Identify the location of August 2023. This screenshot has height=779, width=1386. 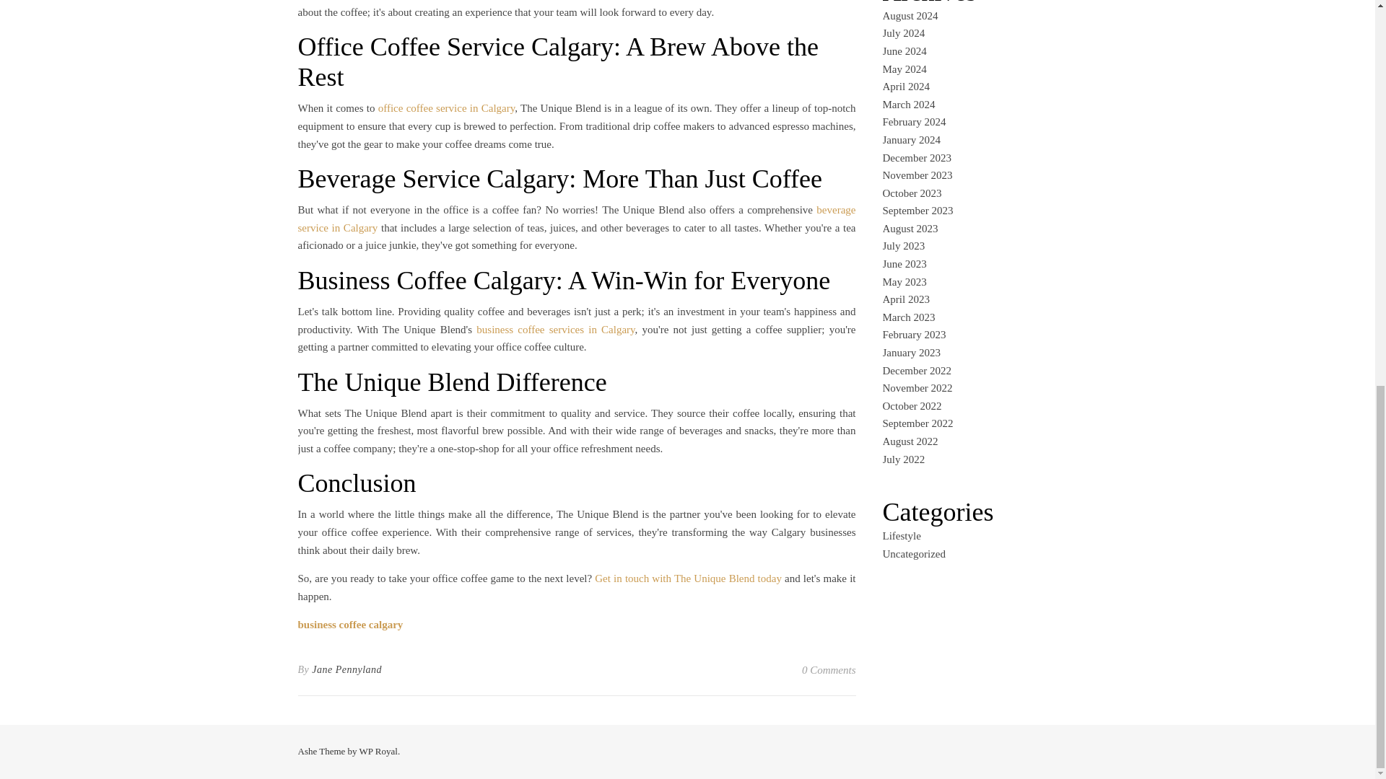
(910, 228).